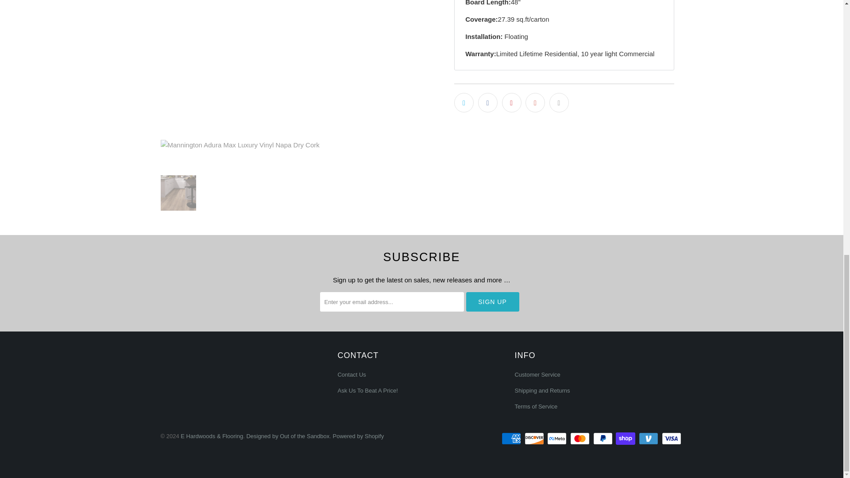  I want to click on Share this on Pinterest, so click(512, 102).